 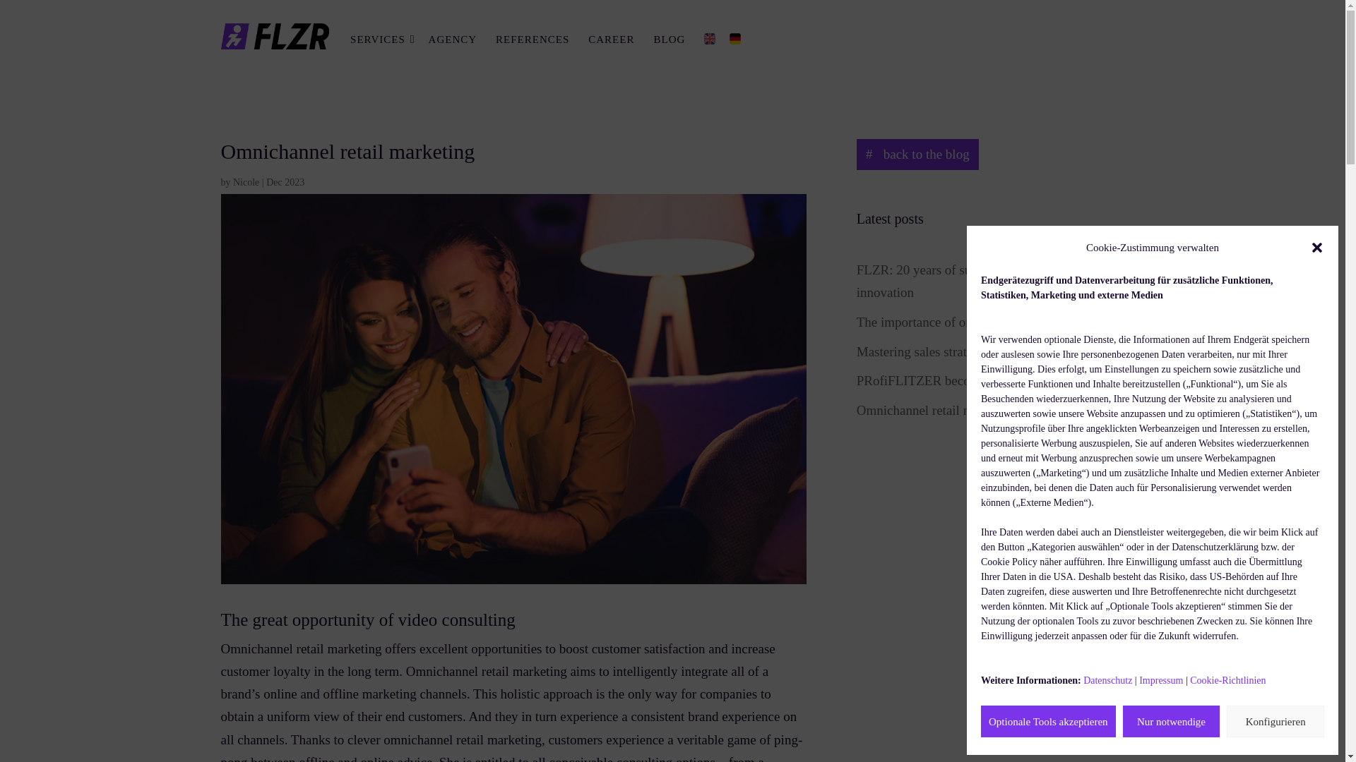 I want to click on REFERENCES, so click(x=535, y=40).